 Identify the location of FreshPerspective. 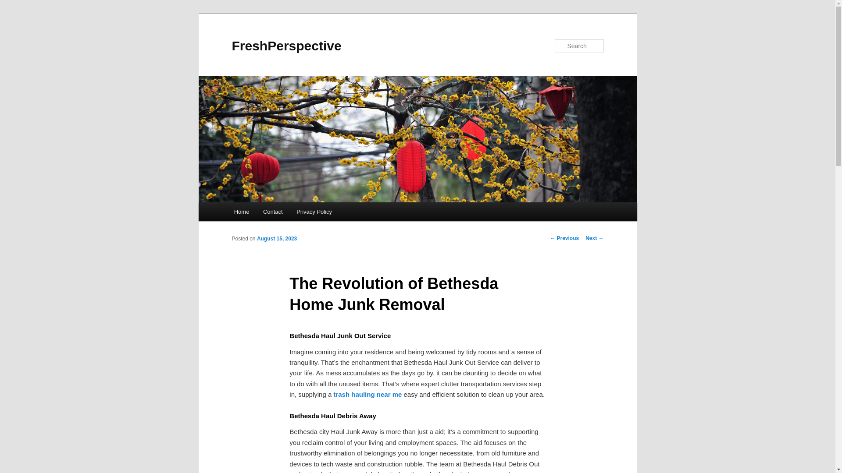
(286, 46).